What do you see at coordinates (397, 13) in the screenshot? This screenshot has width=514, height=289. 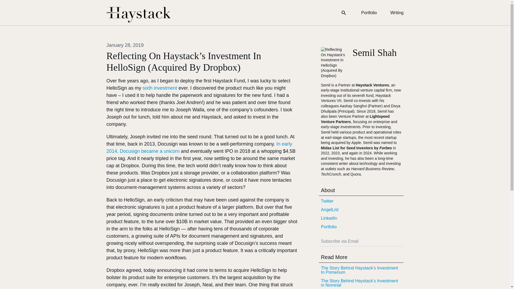 I see `Writing` at bounding box center [397, 13].